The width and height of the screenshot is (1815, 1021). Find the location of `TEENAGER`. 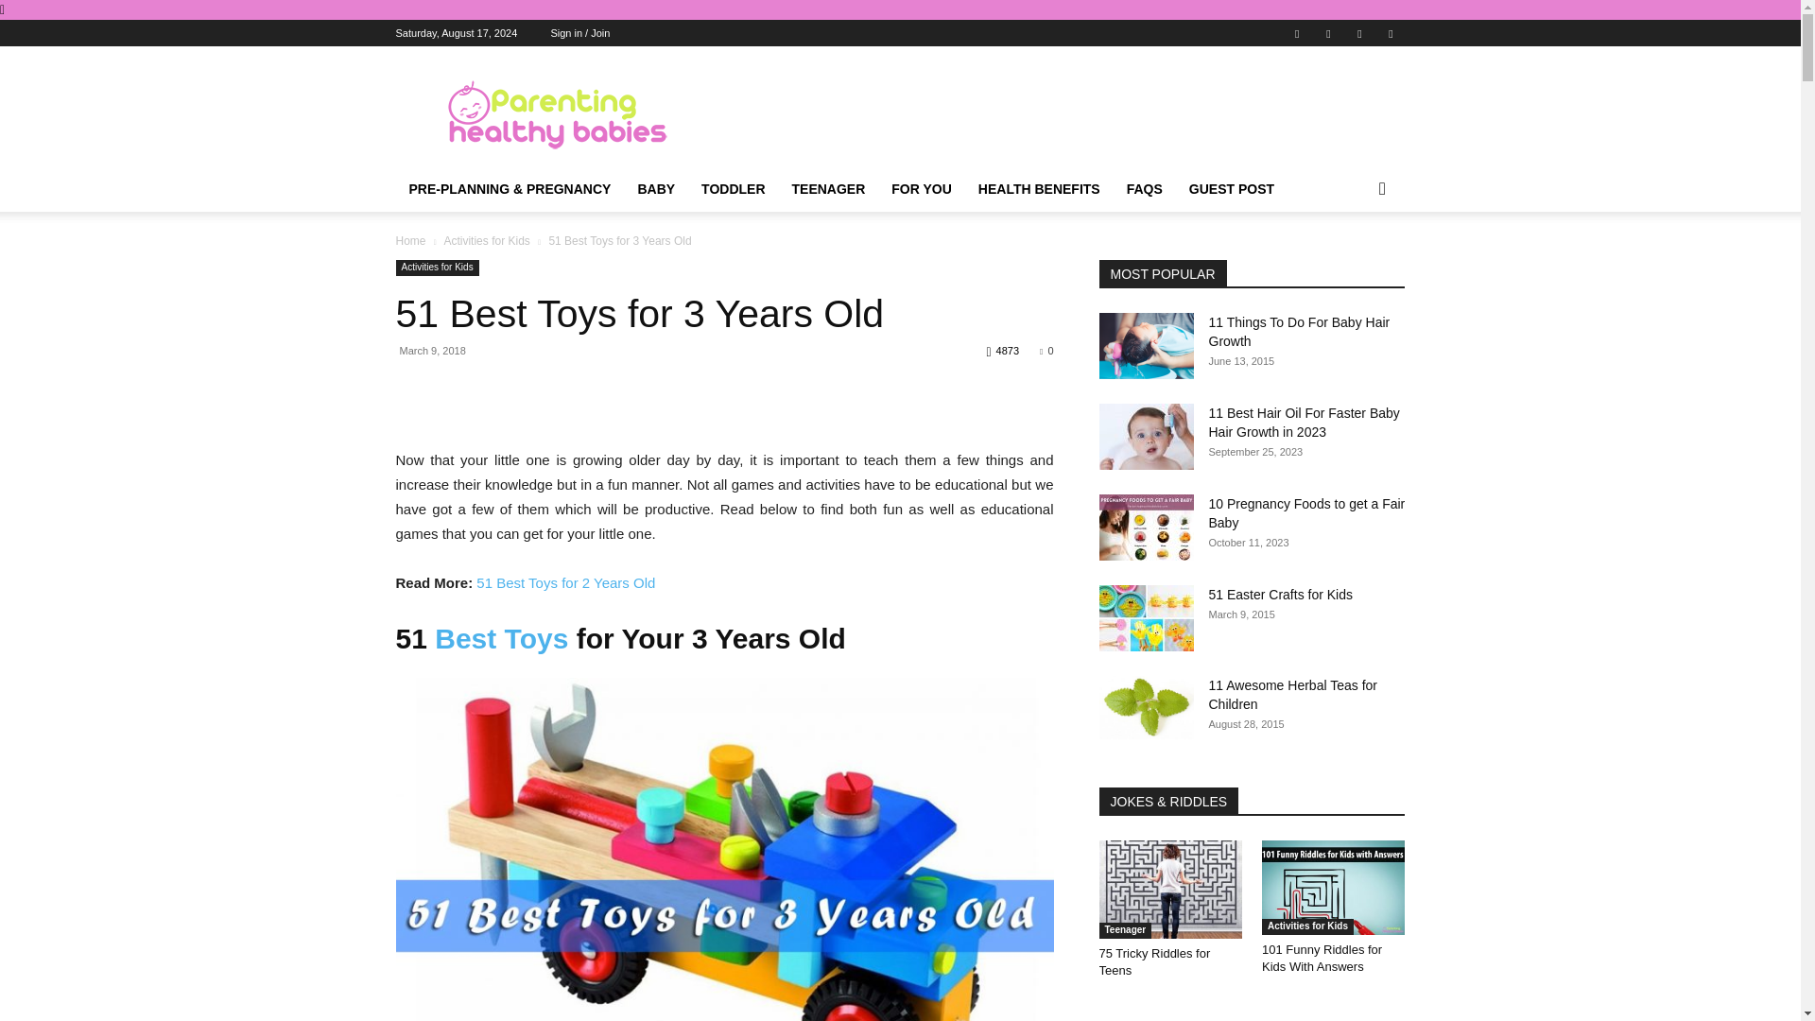

TEENAGER is located at coordinates (828, 189).